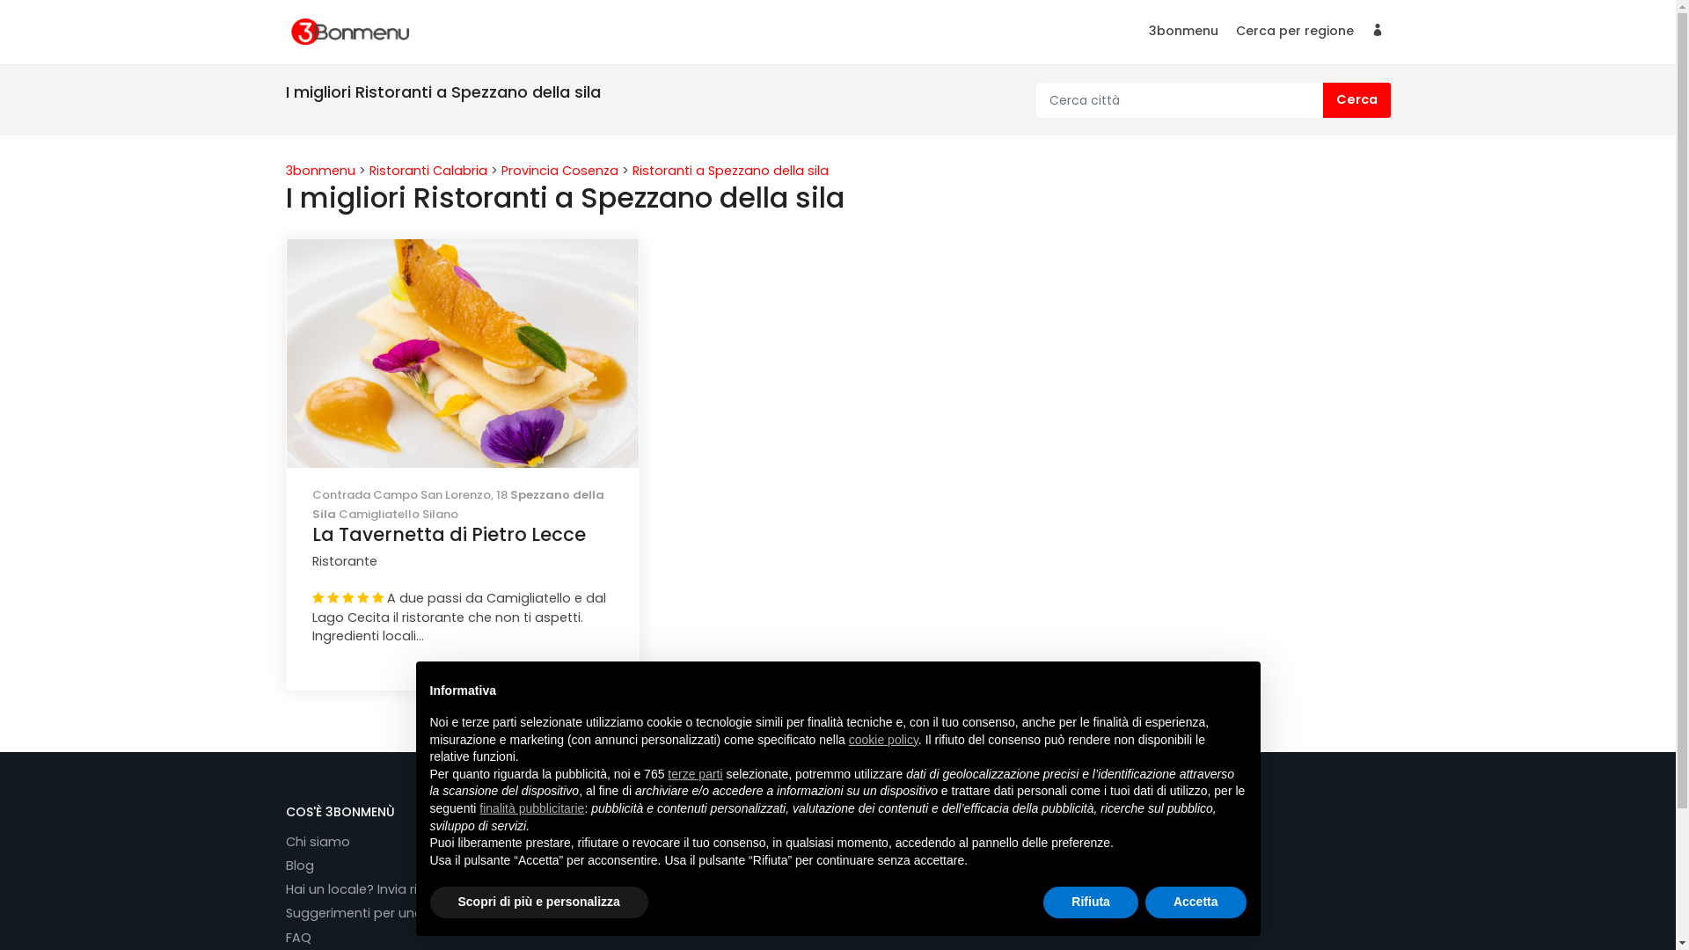 The image size is (1689, 950). Describe the element at coordinates (883, 740) in the screenshot. I see `cookie policy` at that location.